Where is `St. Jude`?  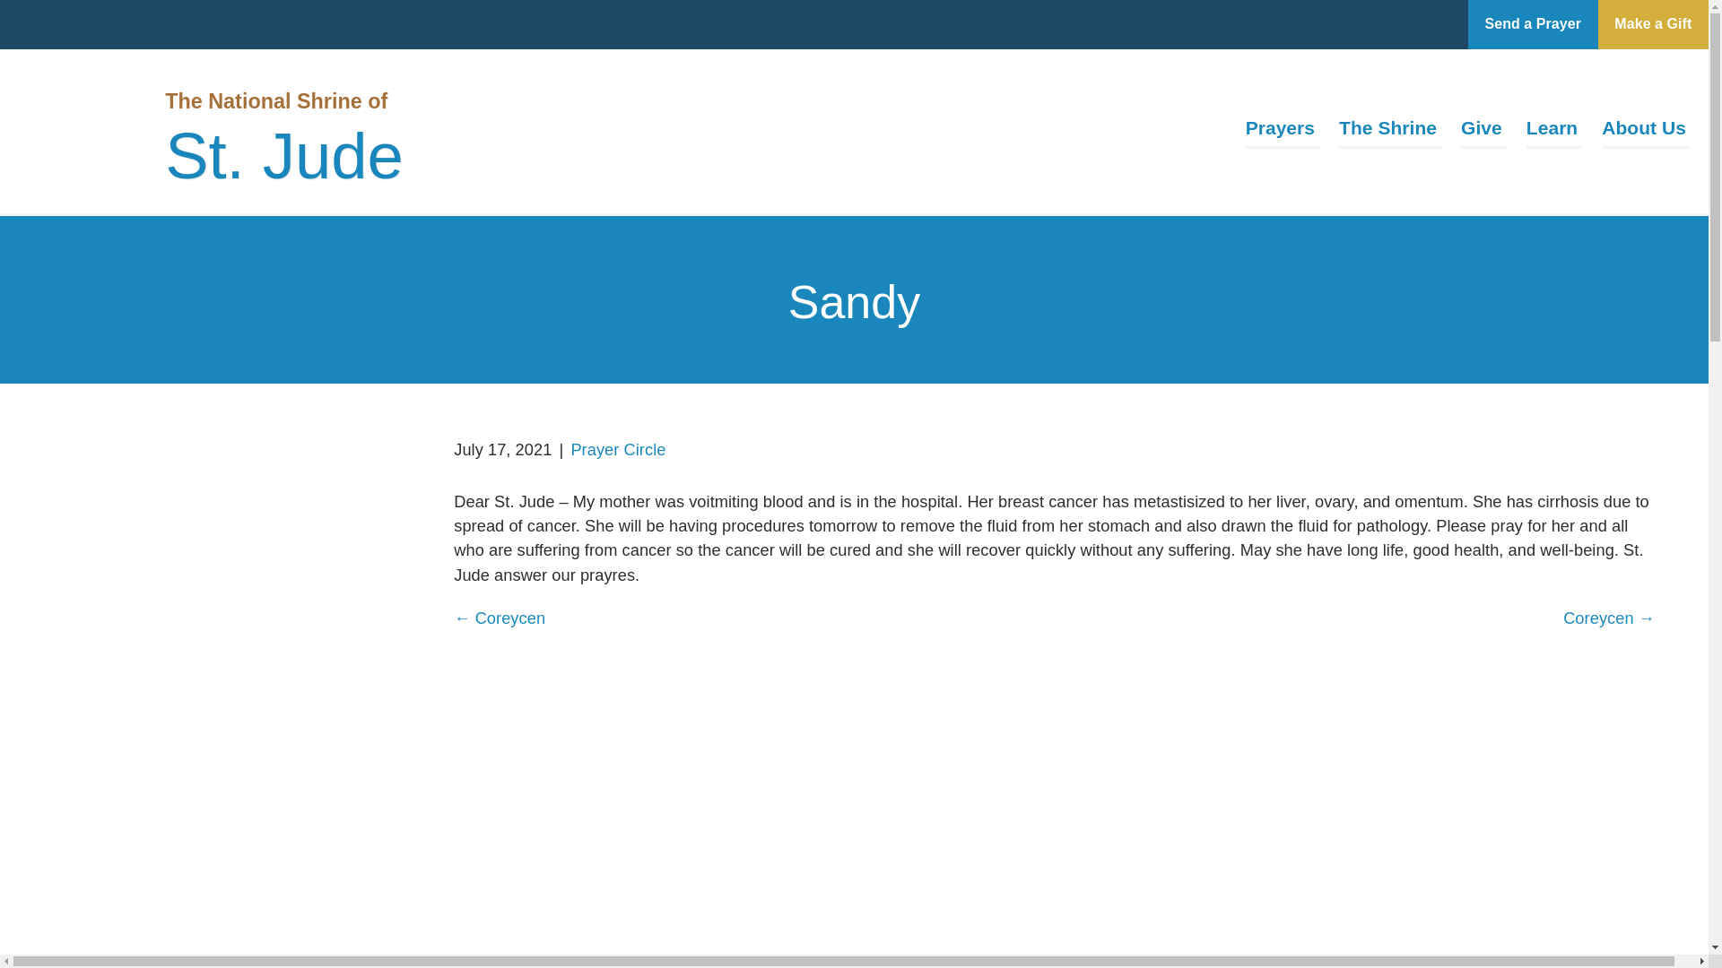 St. Jude is located at coordinates (283, 161).